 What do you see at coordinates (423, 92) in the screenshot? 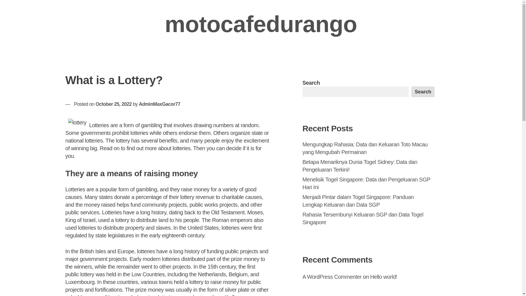
I see `Search` at bounding box center [423, 92].